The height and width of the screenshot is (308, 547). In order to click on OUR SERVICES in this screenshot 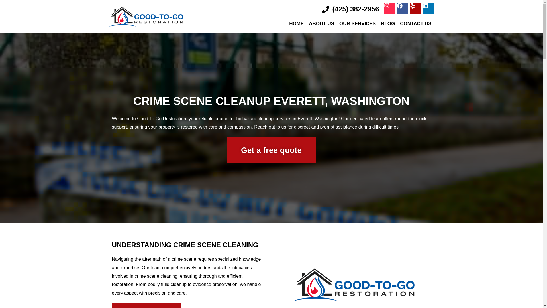, I will do `click(357, 23)`.